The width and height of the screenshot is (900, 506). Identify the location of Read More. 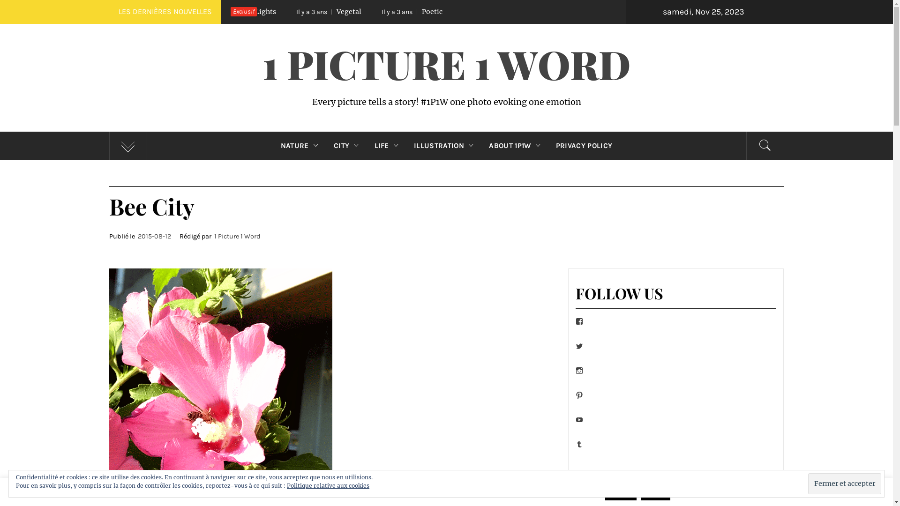
(691, 493).